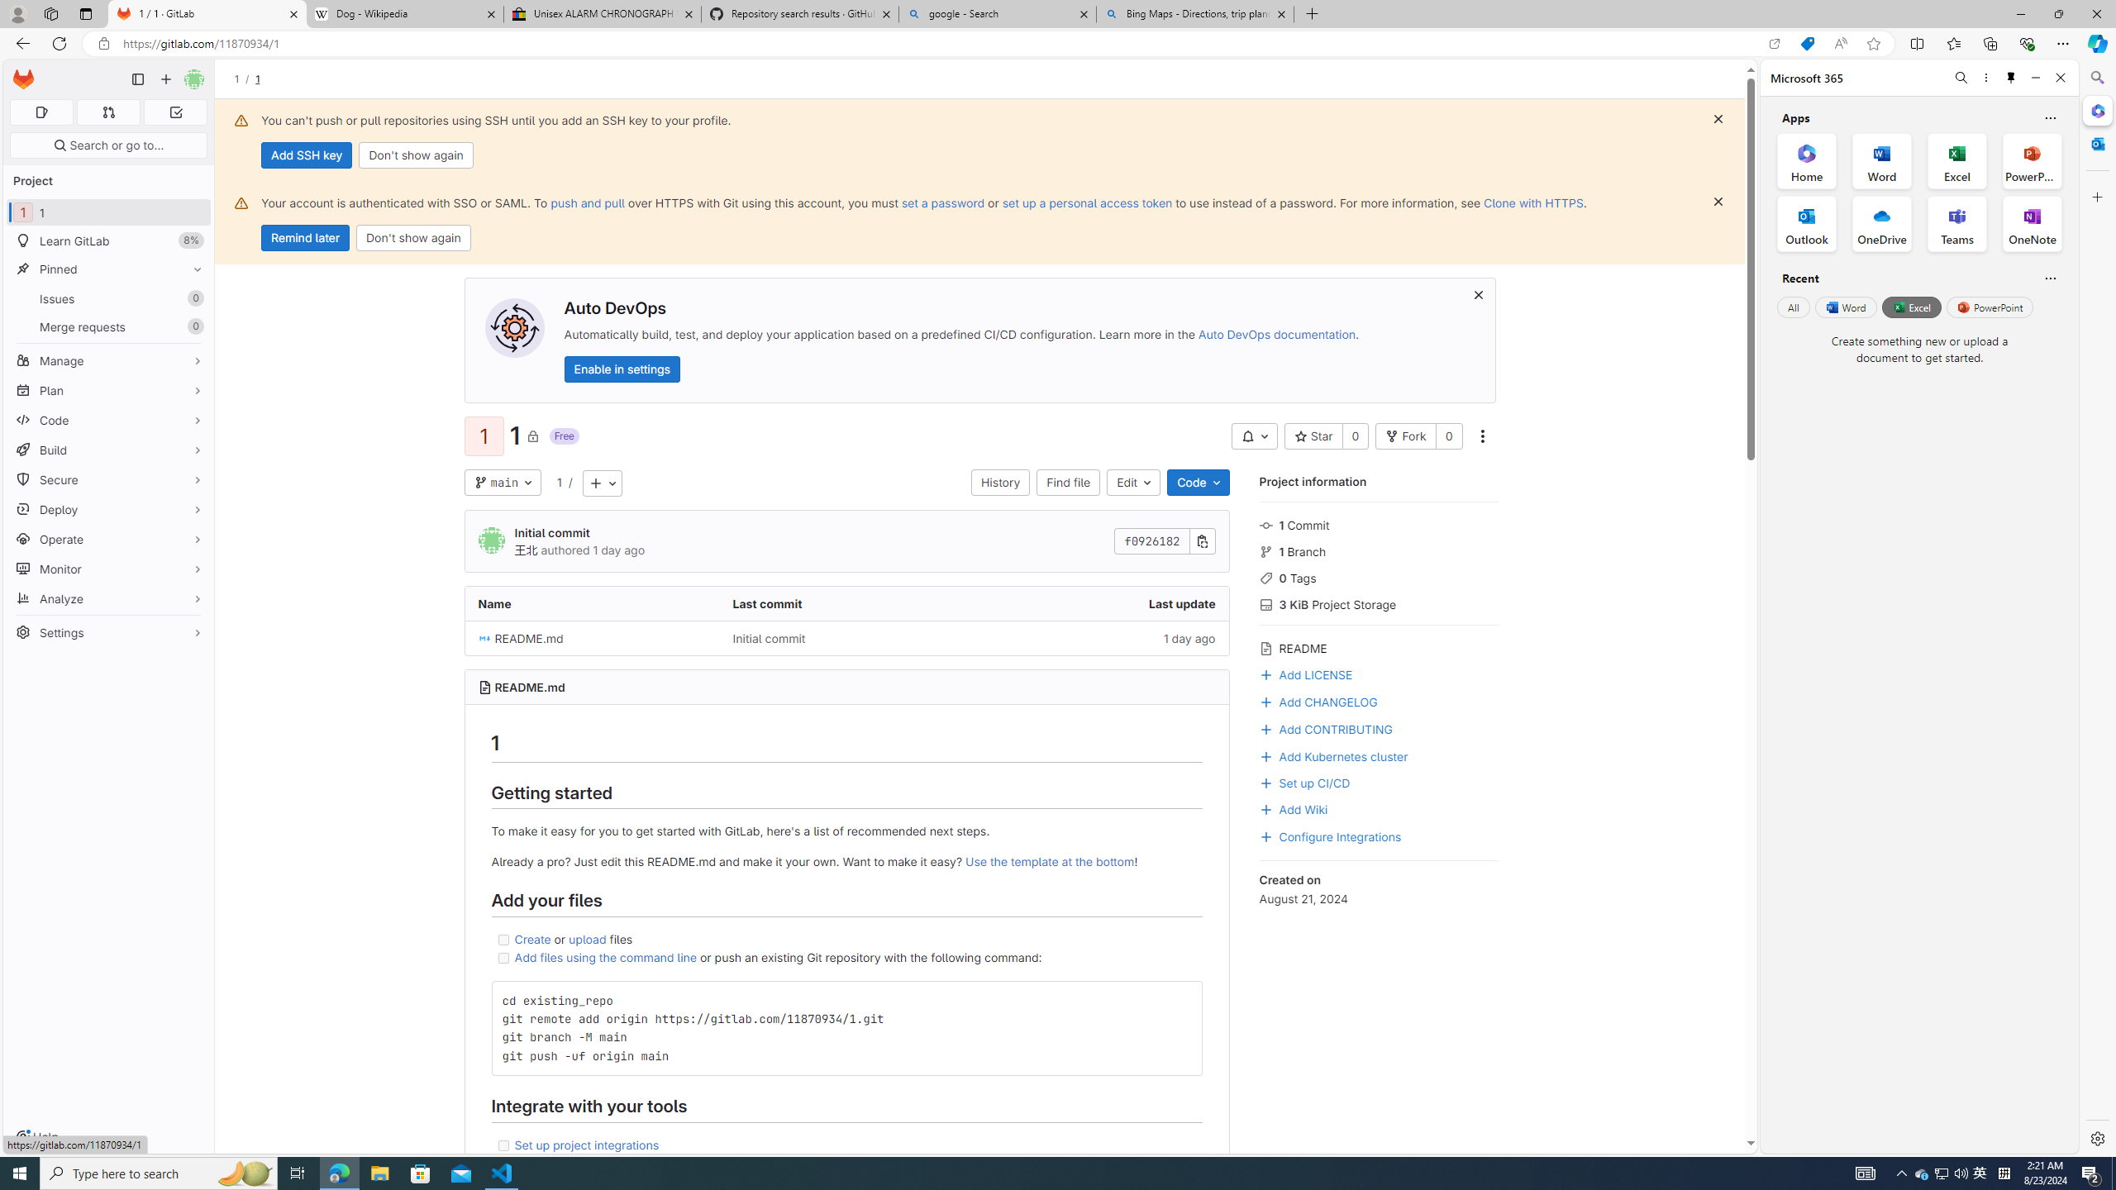  Describe the element at coordinates (109, 509) in the screenshot. I see `Deploy` at that location.